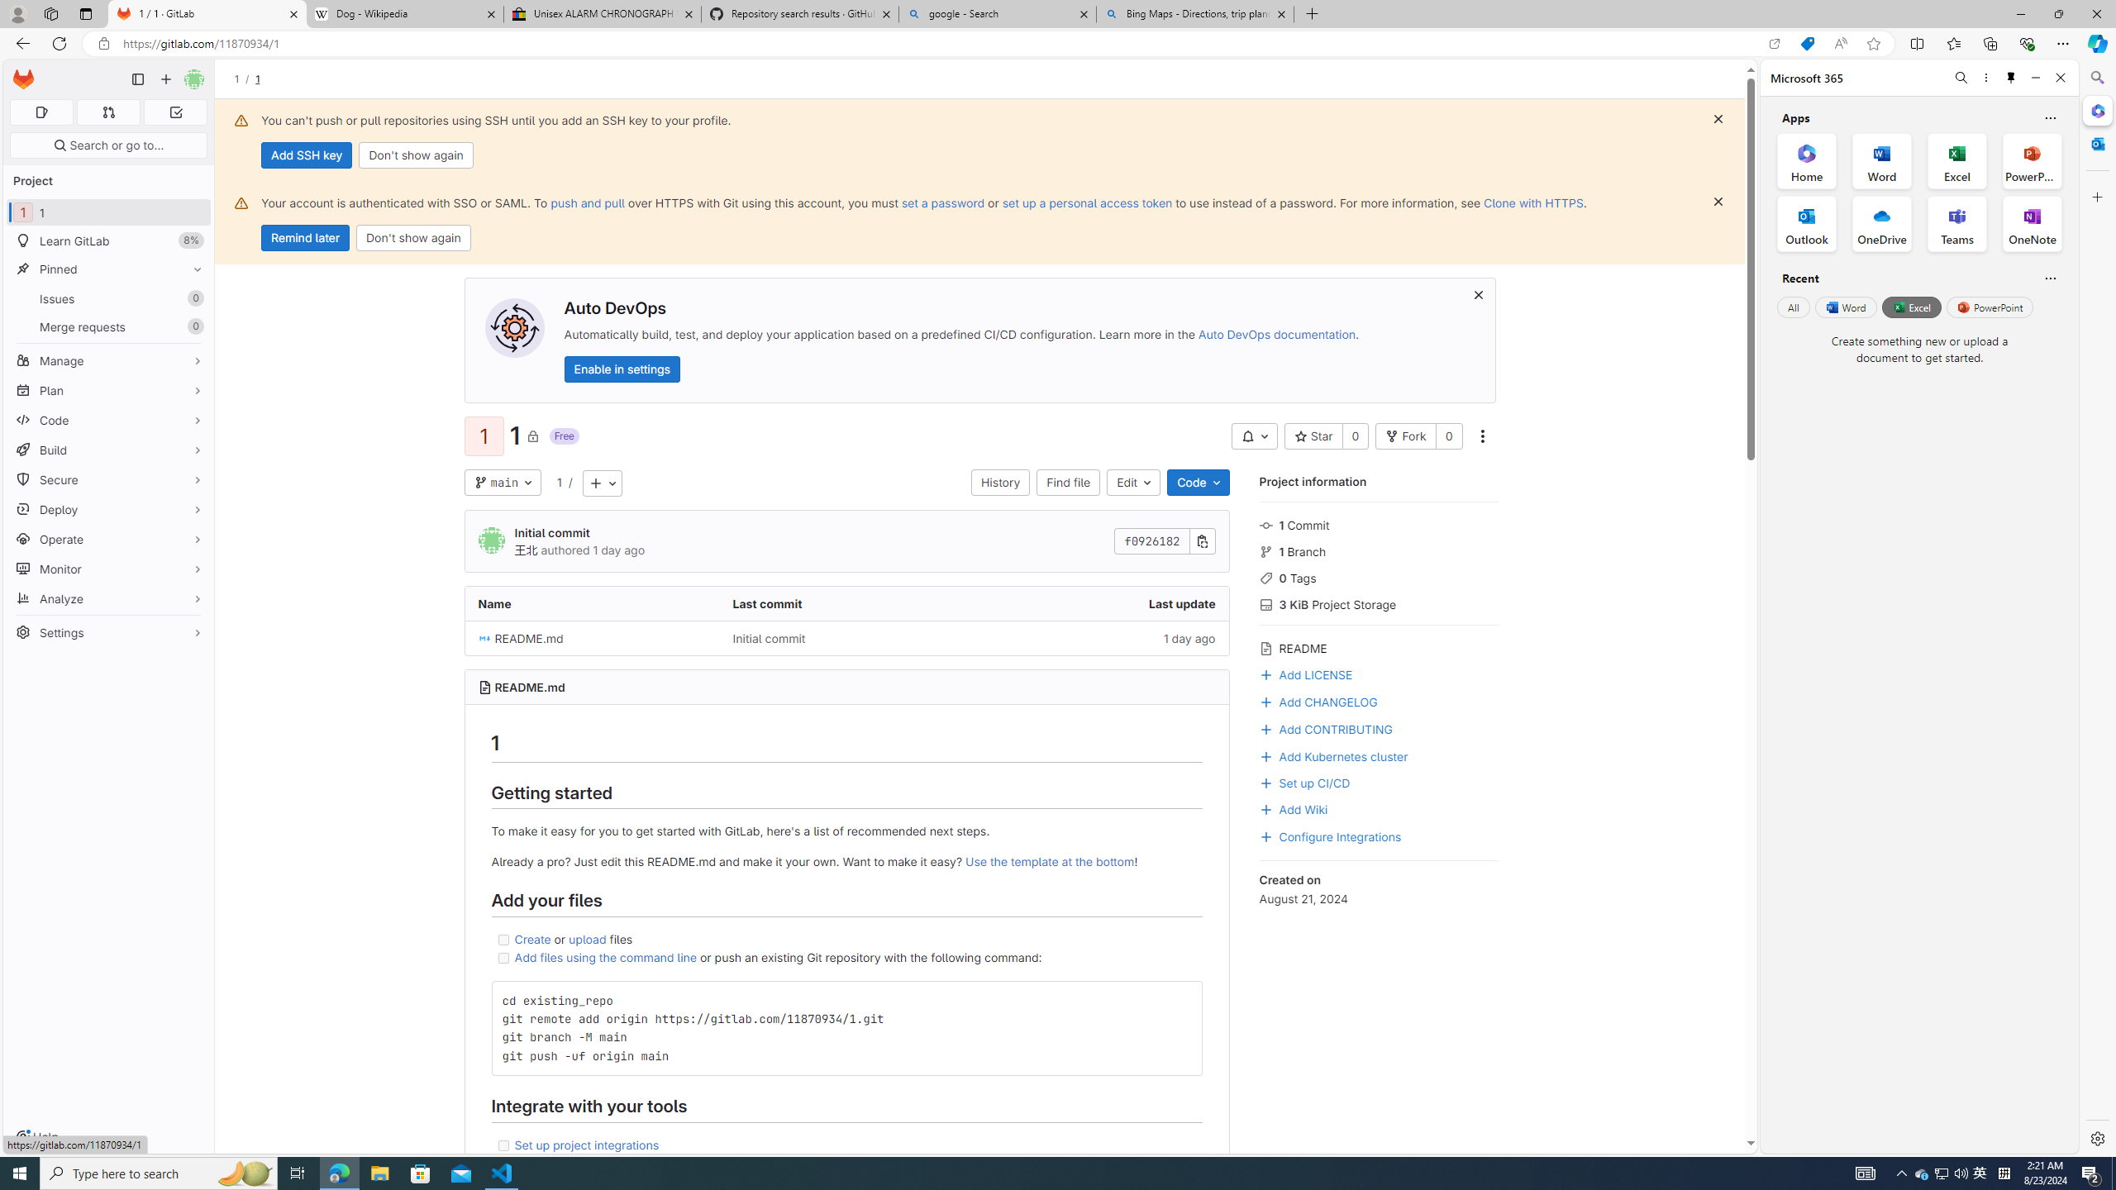  Describe the element at coordinates (109, 509) in the screenshot. I see `Deploy` at that location.